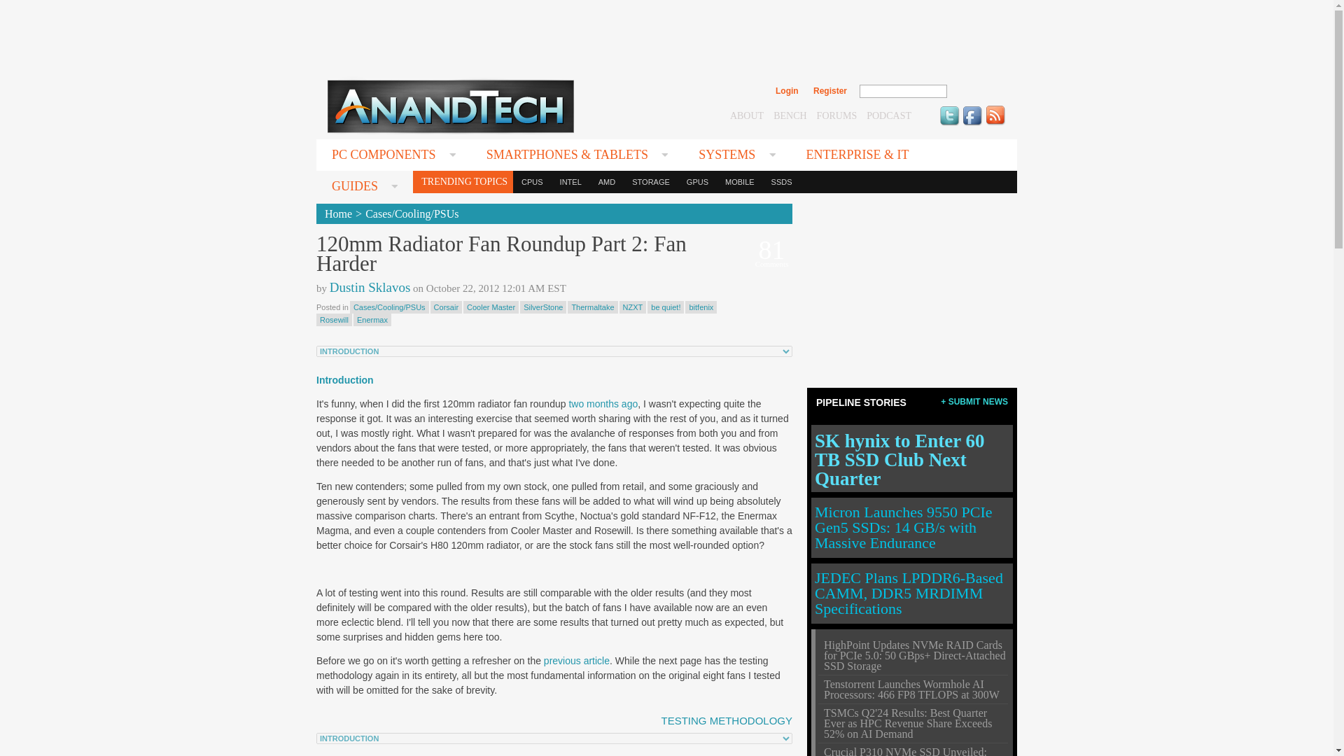  I want to click on Register, so click(829, 91).